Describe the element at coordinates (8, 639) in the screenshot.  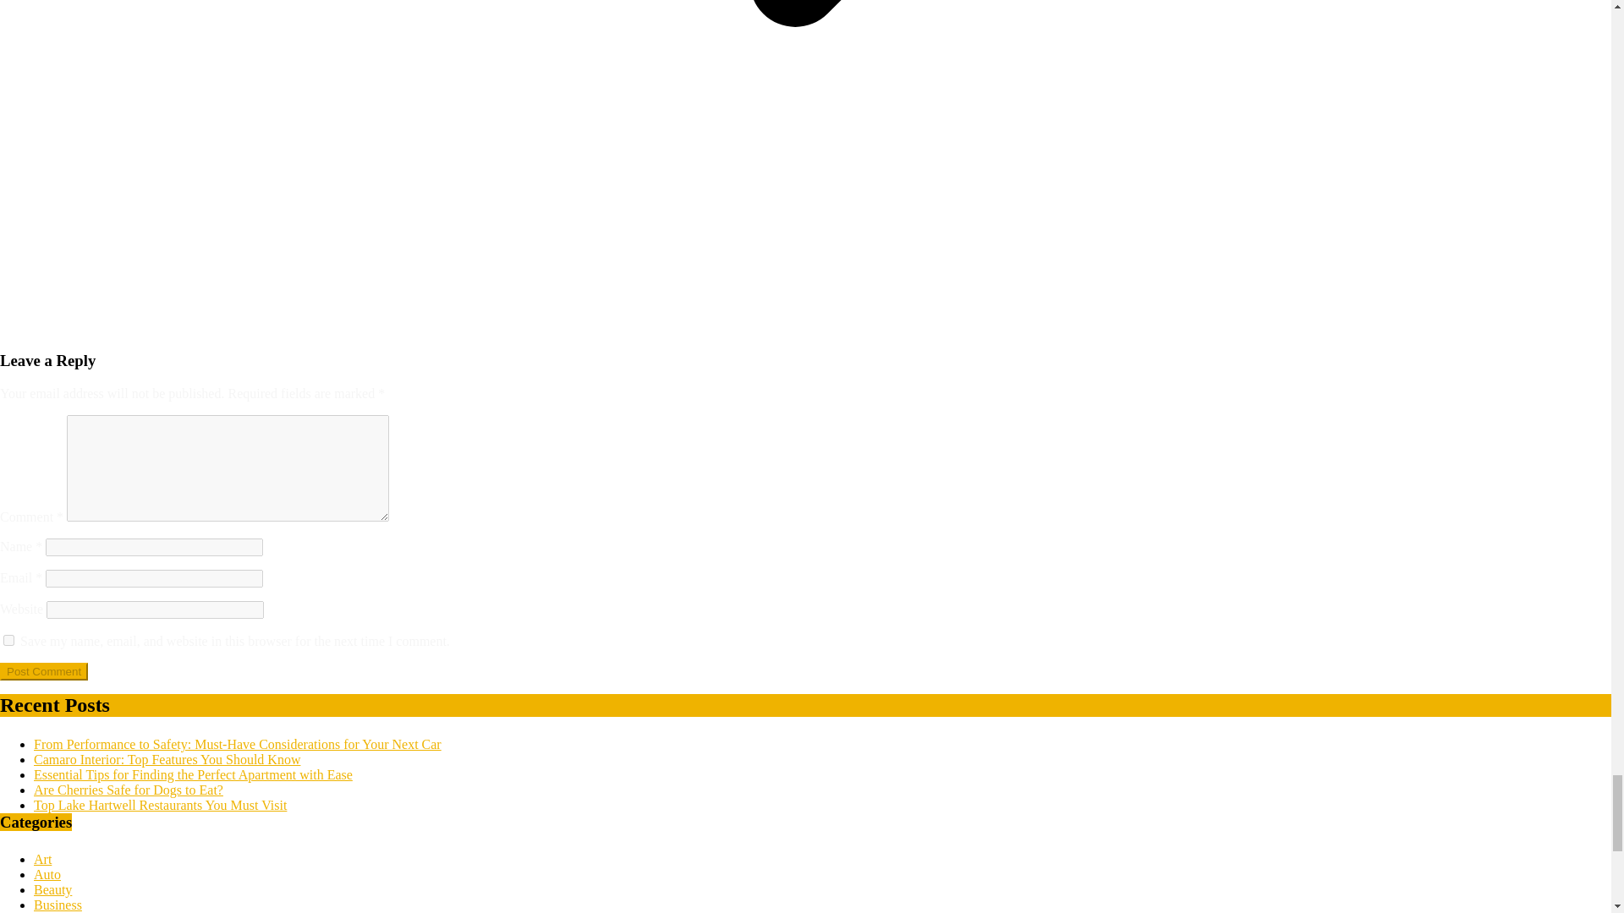
I see `yes` at that location.